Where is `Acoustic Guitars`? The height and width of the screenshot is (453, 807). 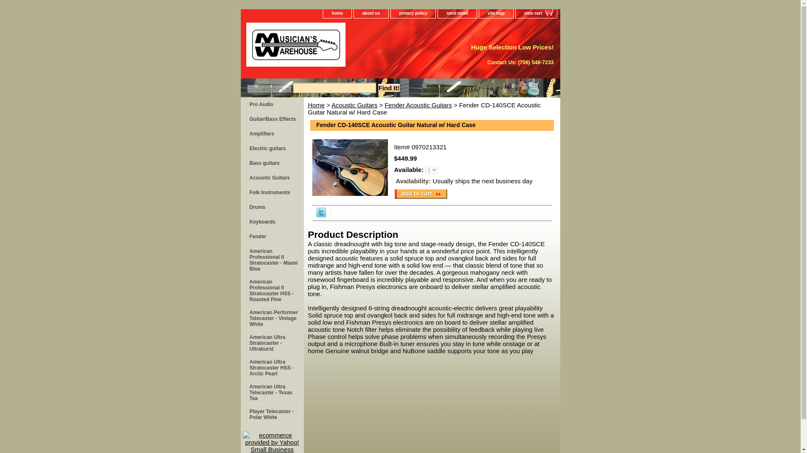 Acoustic Guitars is located at coordinates (272, 178).